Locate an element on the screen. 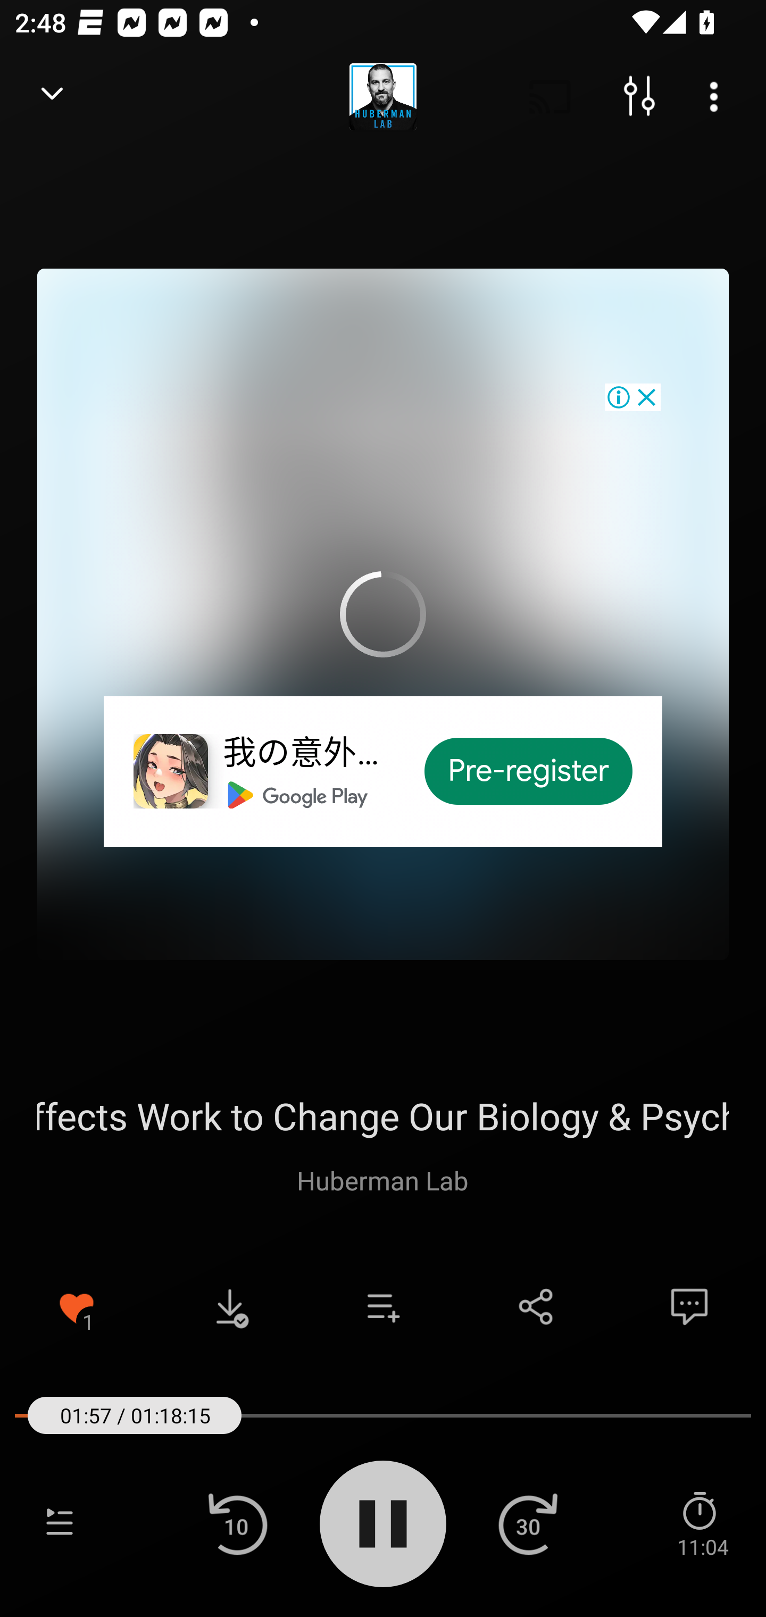 The height and width of the screenshot is (1617, 766). Pre-register is located at coordinates (529, 771).